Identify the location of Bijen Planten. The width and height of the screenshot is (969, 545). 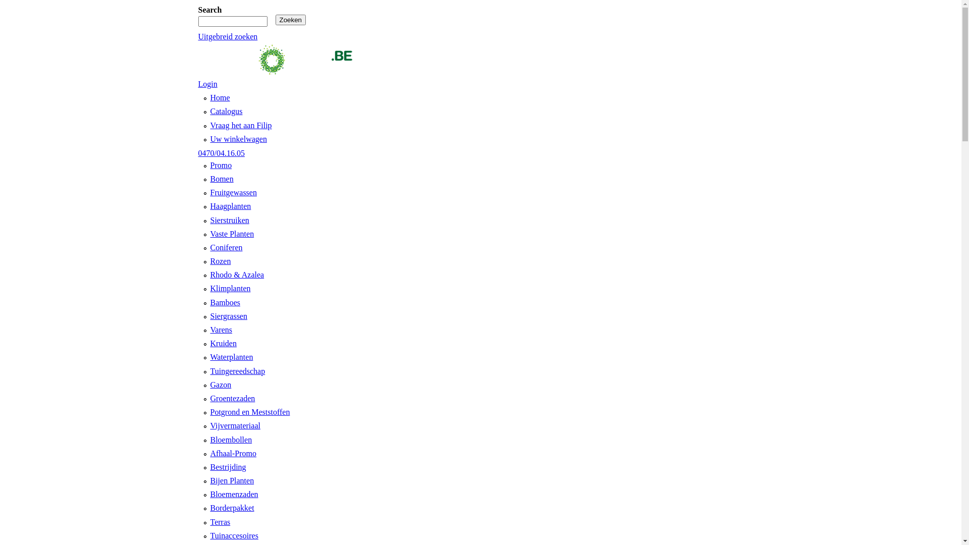
(232, 480).